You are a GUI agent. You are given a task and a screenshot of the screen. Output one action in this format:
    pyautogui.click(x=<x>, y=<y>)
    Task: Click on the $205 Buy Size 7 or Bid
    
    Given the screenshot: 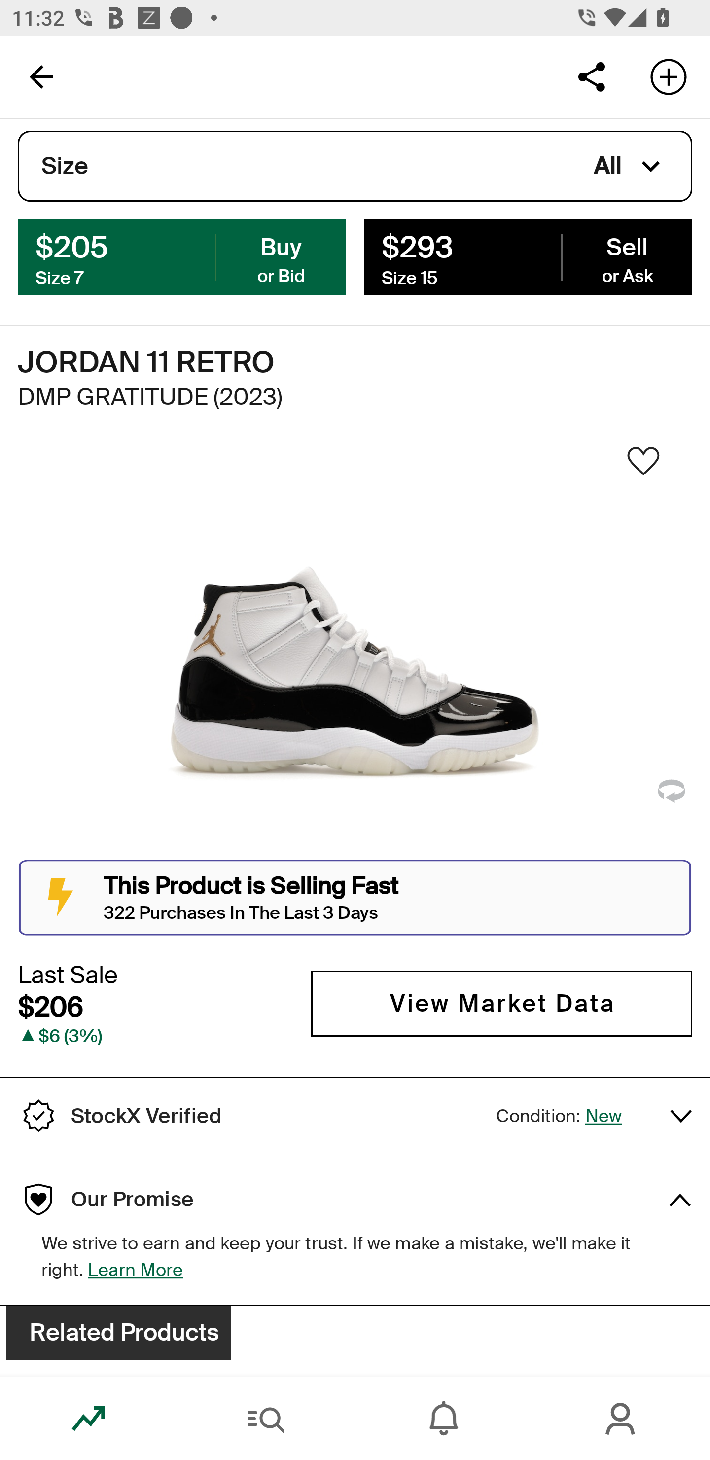 What is the action you would take?
    pyautogui.click(x=182, y=256)
    